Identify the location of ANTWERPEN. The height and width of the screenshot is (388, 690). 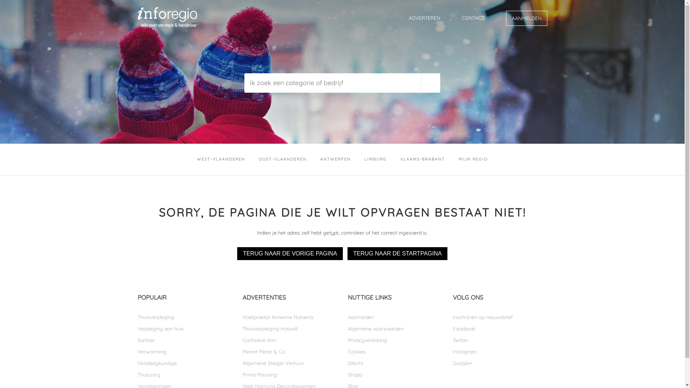
(336, 160).